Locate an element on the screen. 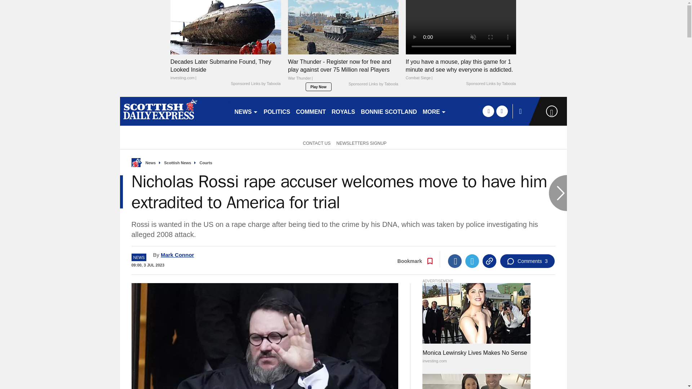 The width and height of the screenshot is (692, 389). Twitter is located at coordinates (472, 261).